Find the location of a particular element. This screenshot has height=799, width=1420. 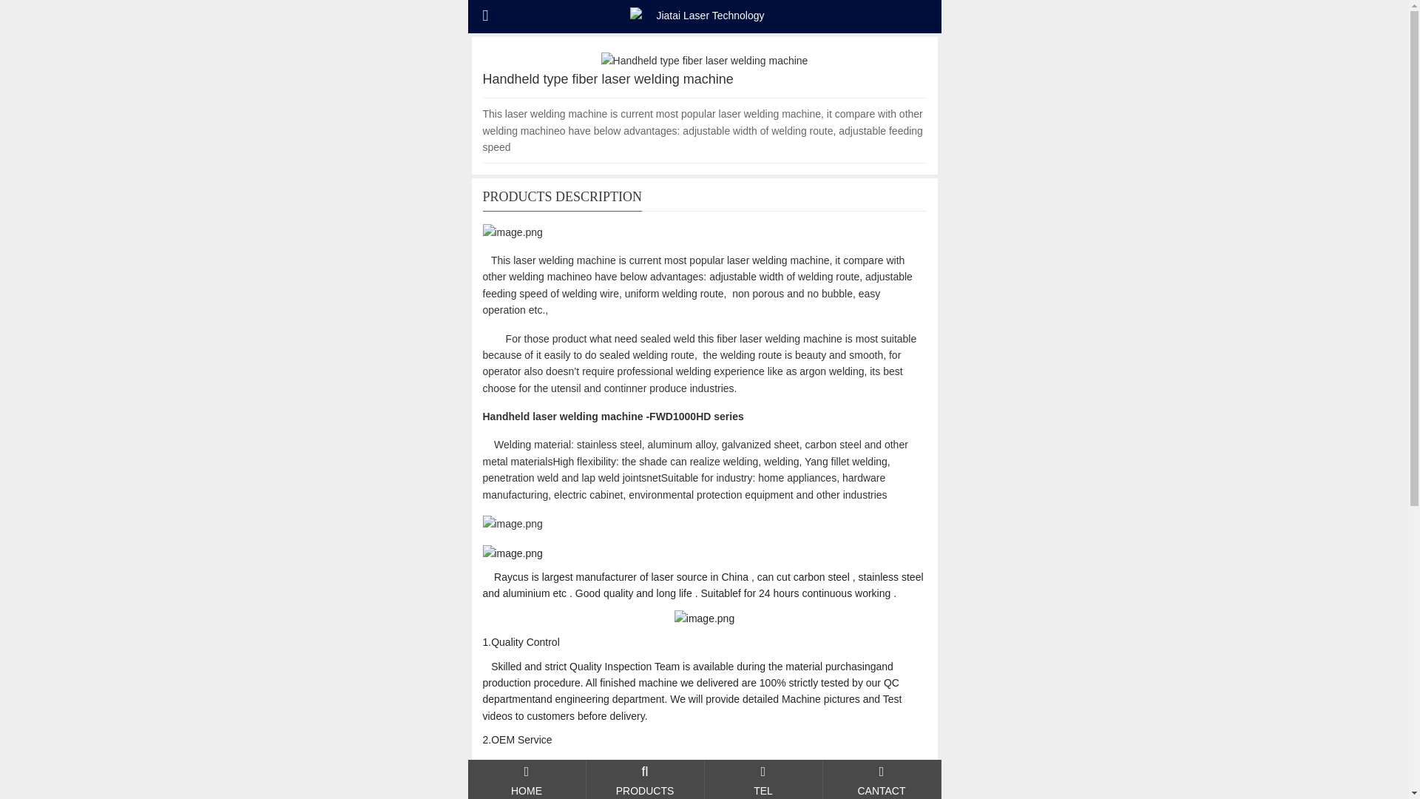

1661330056247604.png is located at coordinates (704, 618).